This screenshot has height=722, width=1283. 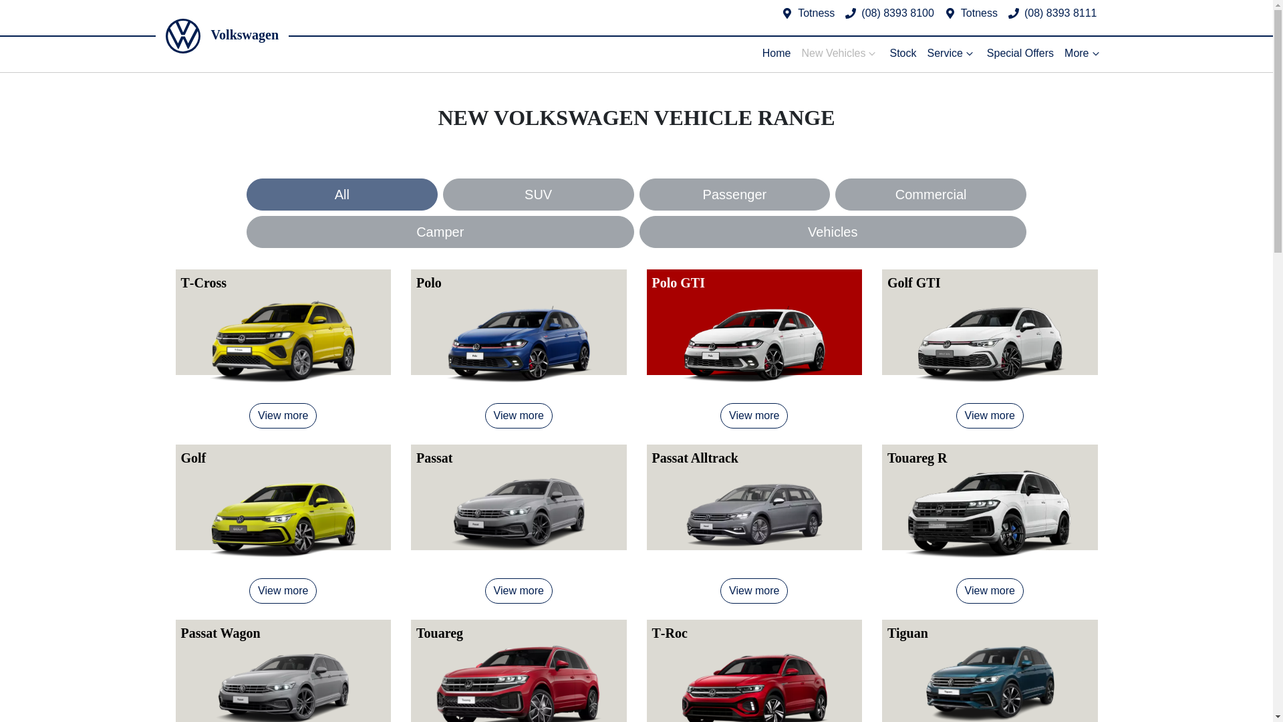 I want to click on Passenger, so click(x=734, y=194).